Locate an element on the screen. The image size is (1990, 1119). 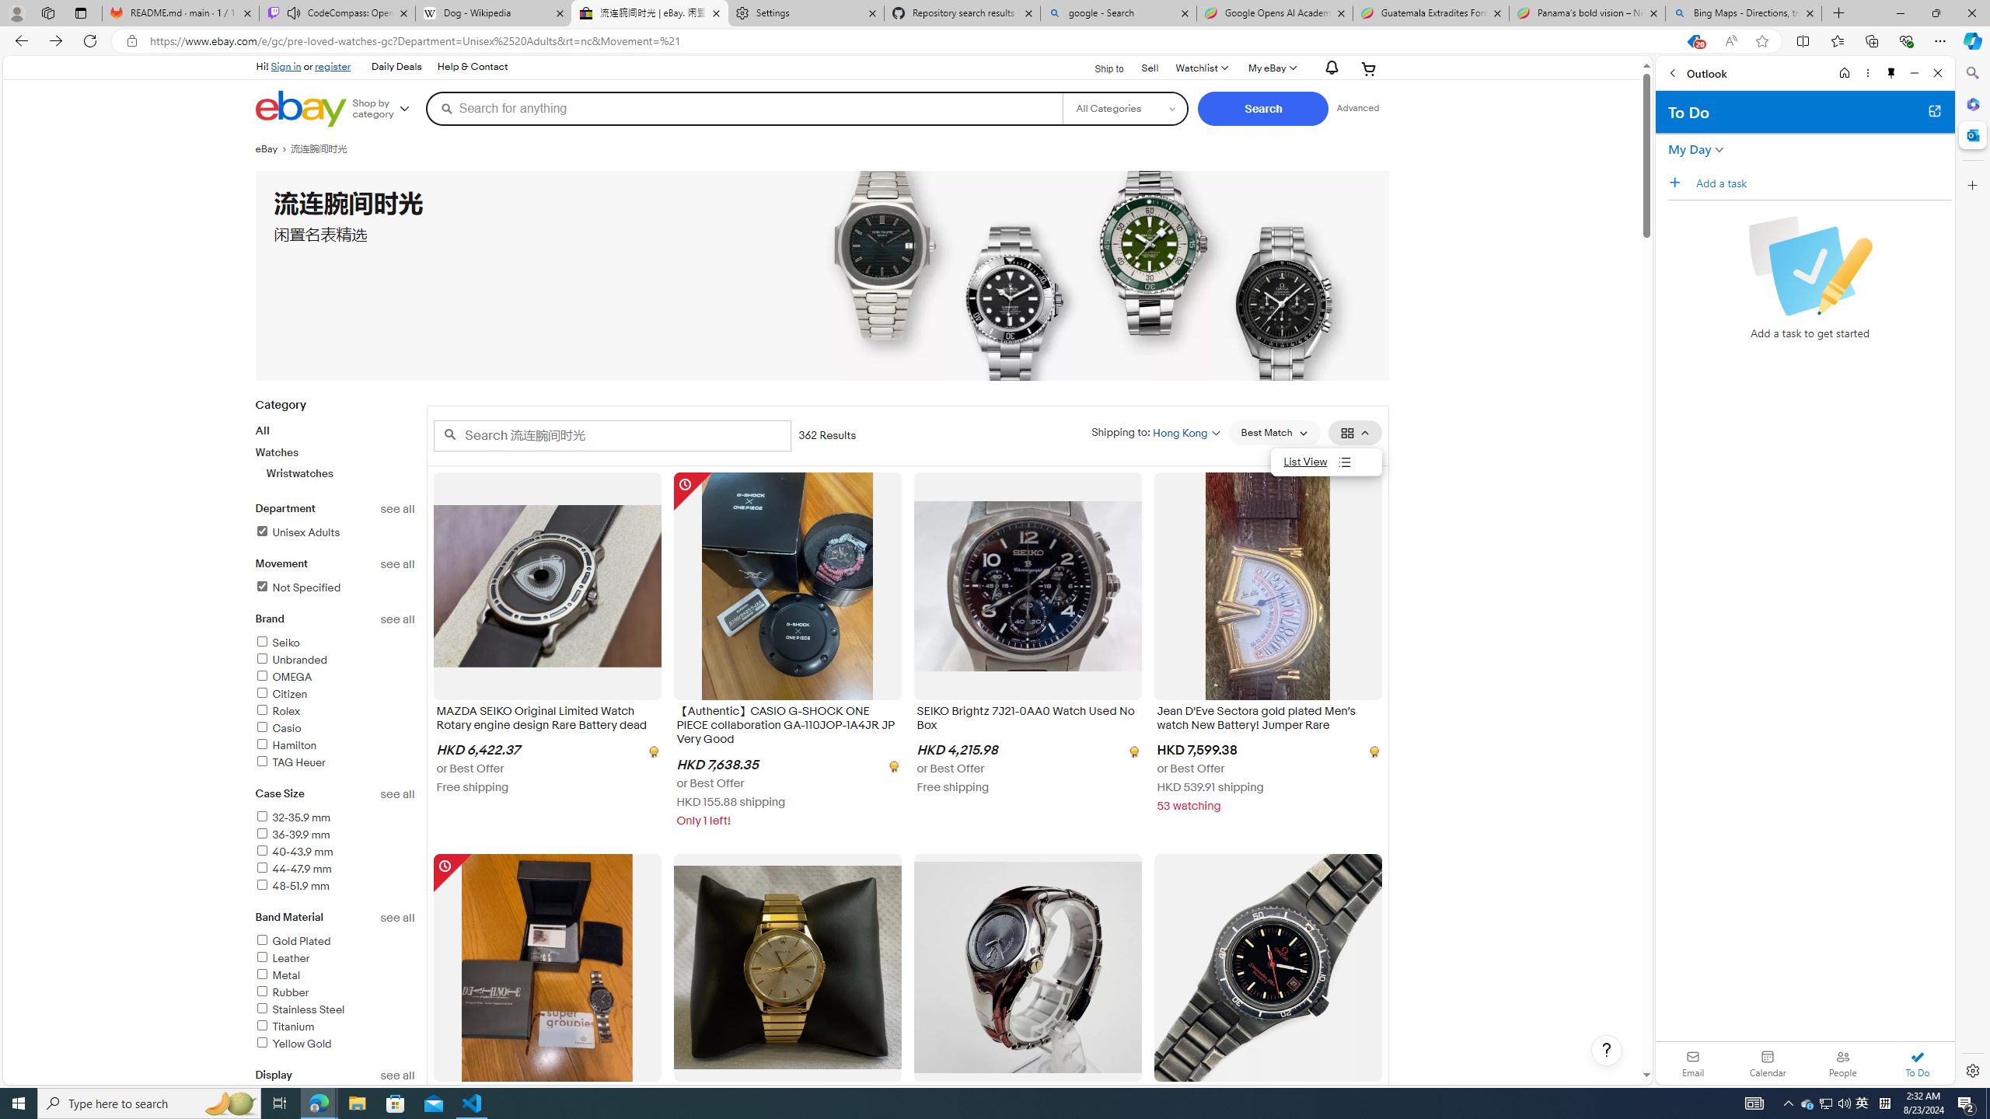
Help, opens dialogs is located at coordinates (1607, 1051).